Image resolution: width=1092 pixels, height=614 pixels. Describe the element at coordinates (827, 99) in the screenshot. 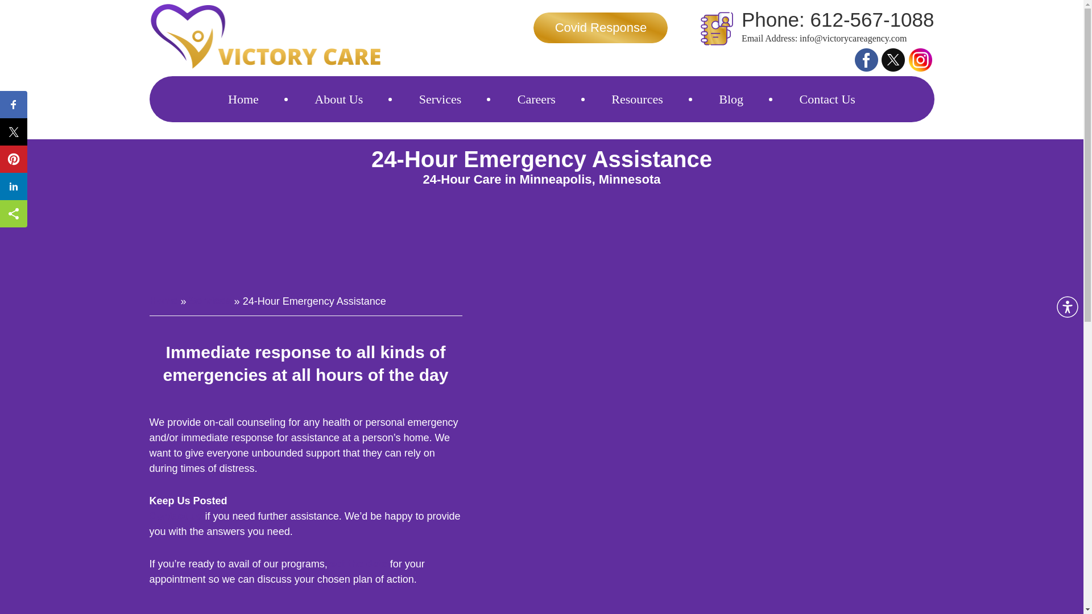

I see `Contact Us` at that location.